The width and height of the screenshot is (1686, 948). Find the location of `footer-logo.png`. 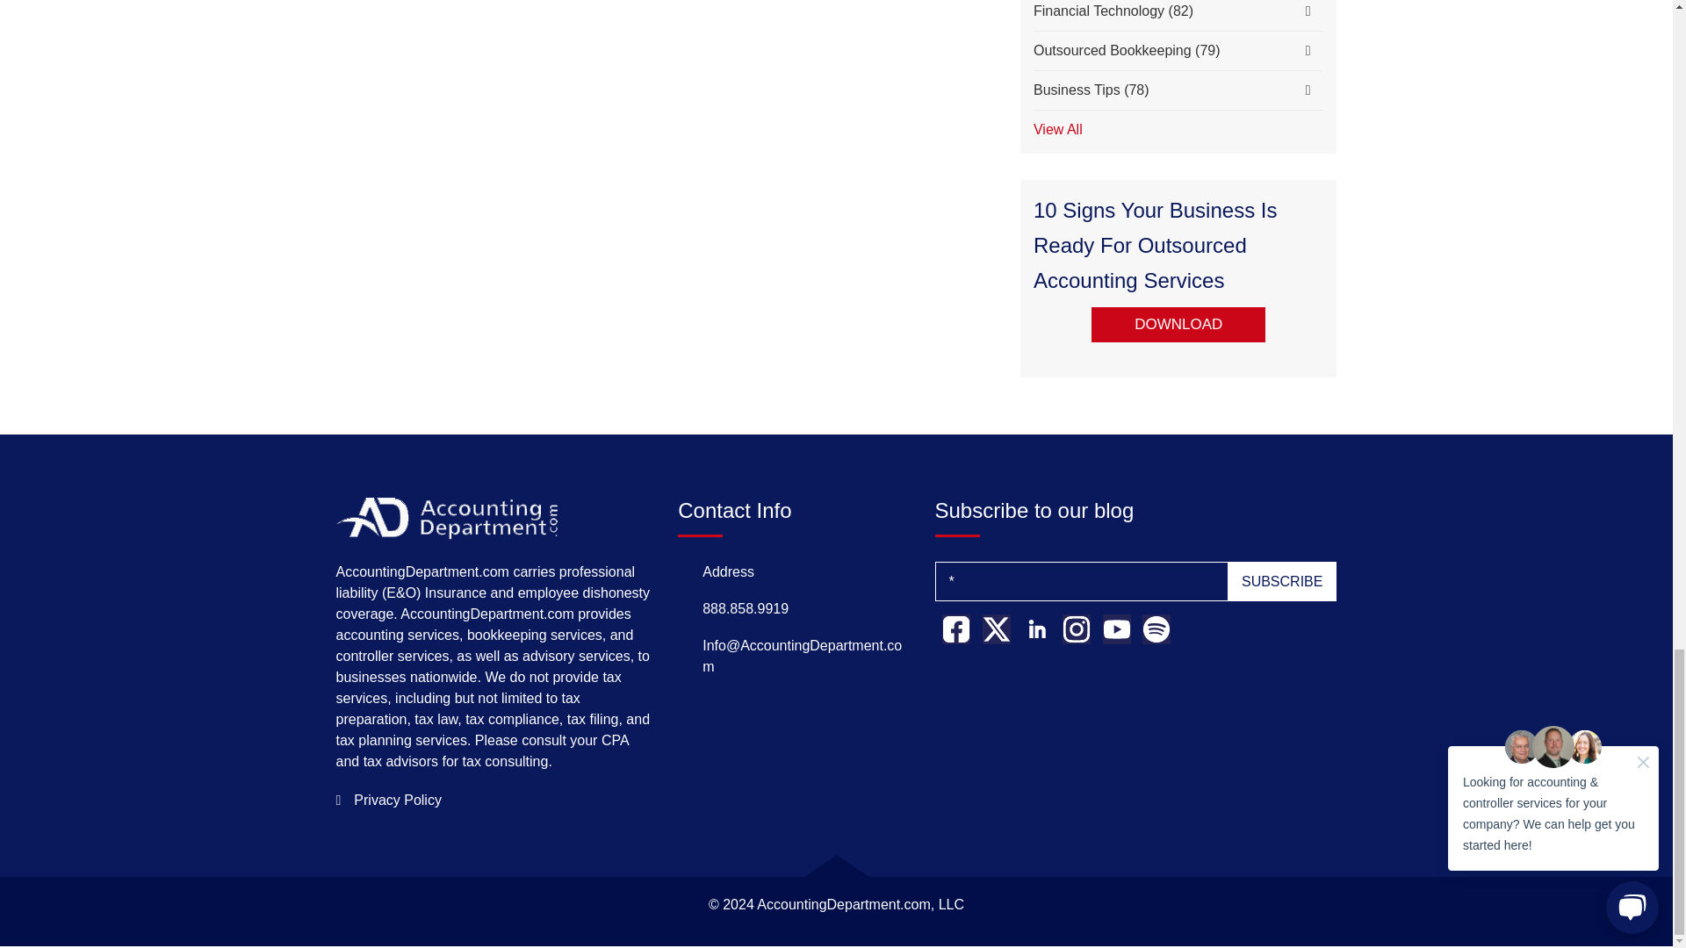

footer-logo.png is located at coordinates (446, 518).